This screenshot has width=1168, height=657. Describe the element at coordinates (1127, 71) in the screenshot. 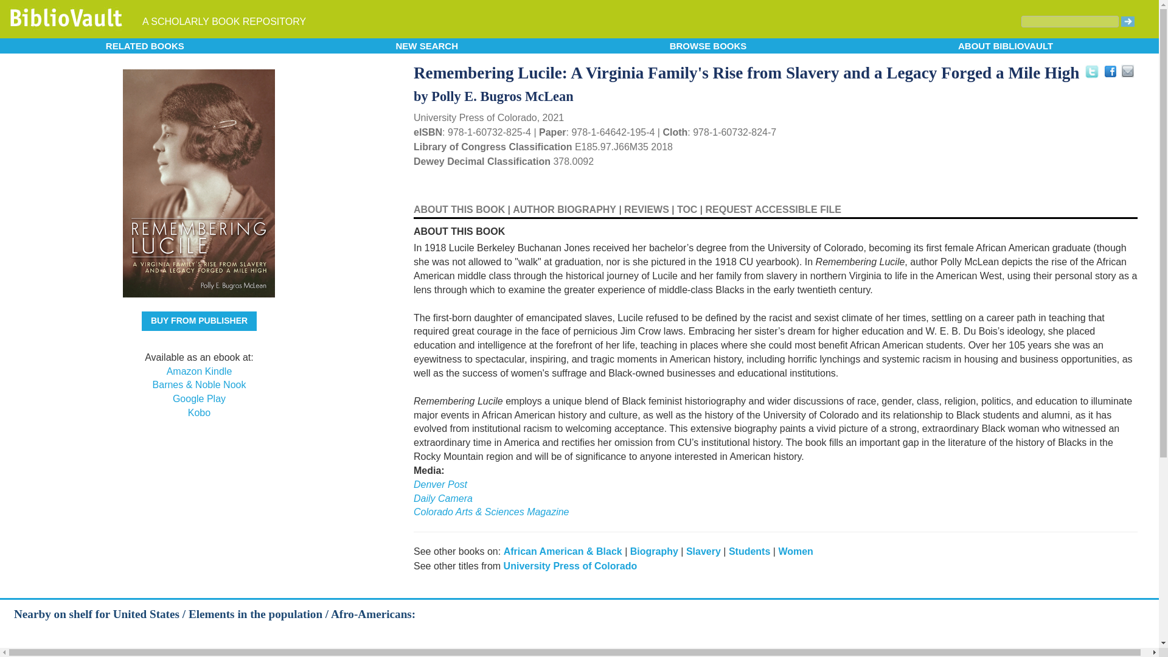

I see `Send as an email` at that location.